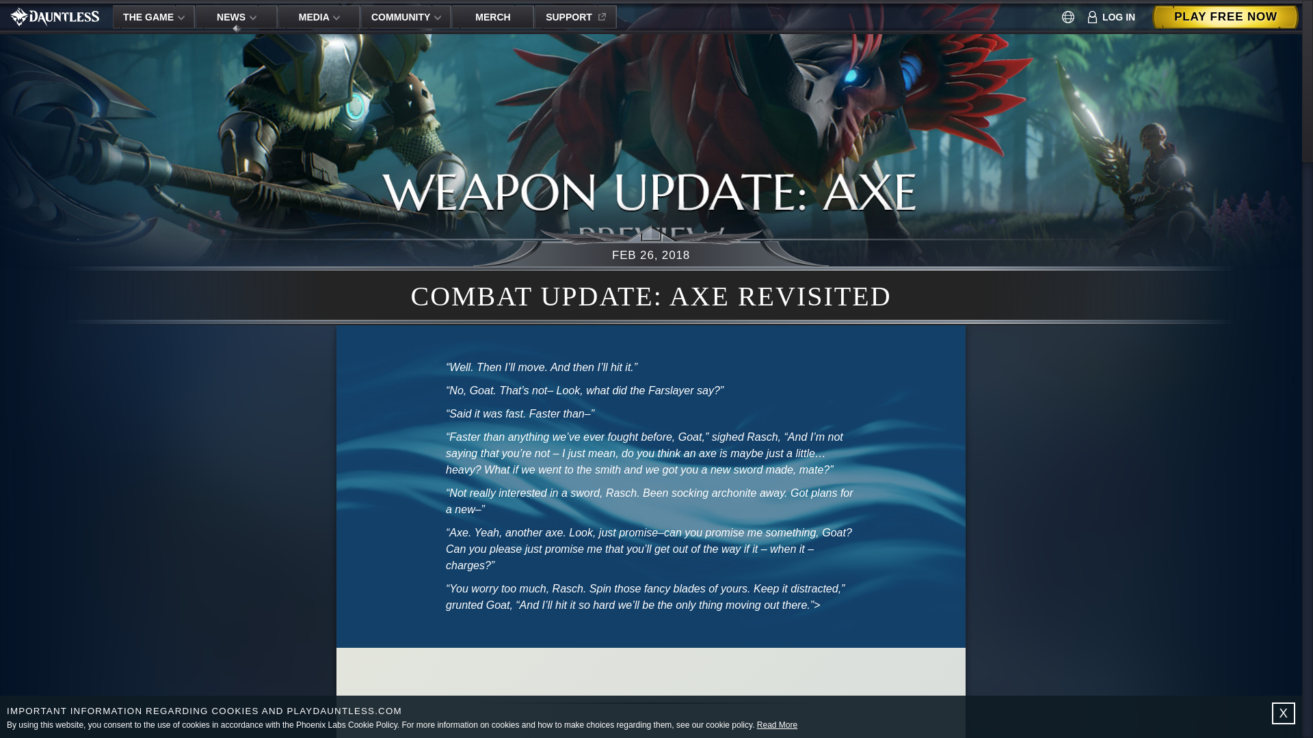  Describe the element at coordinates (1112, 16) in the screenshot. I see `LOG IN` at that location.